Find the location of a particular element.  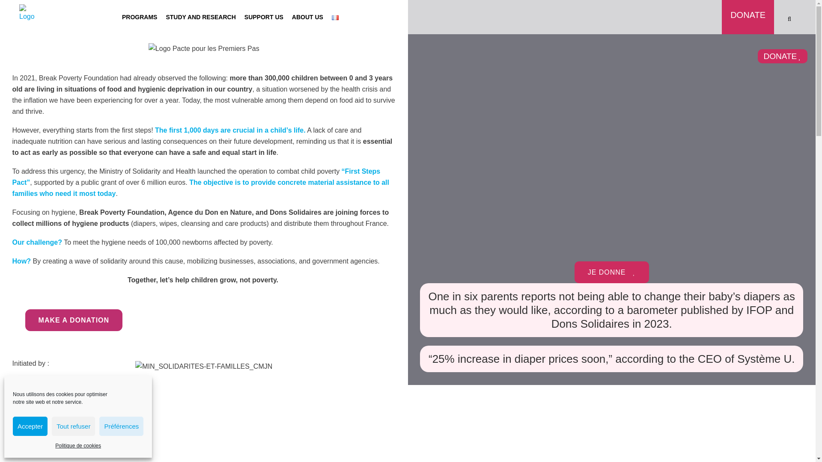

Tout refuser is located at coordinates (73, 426).